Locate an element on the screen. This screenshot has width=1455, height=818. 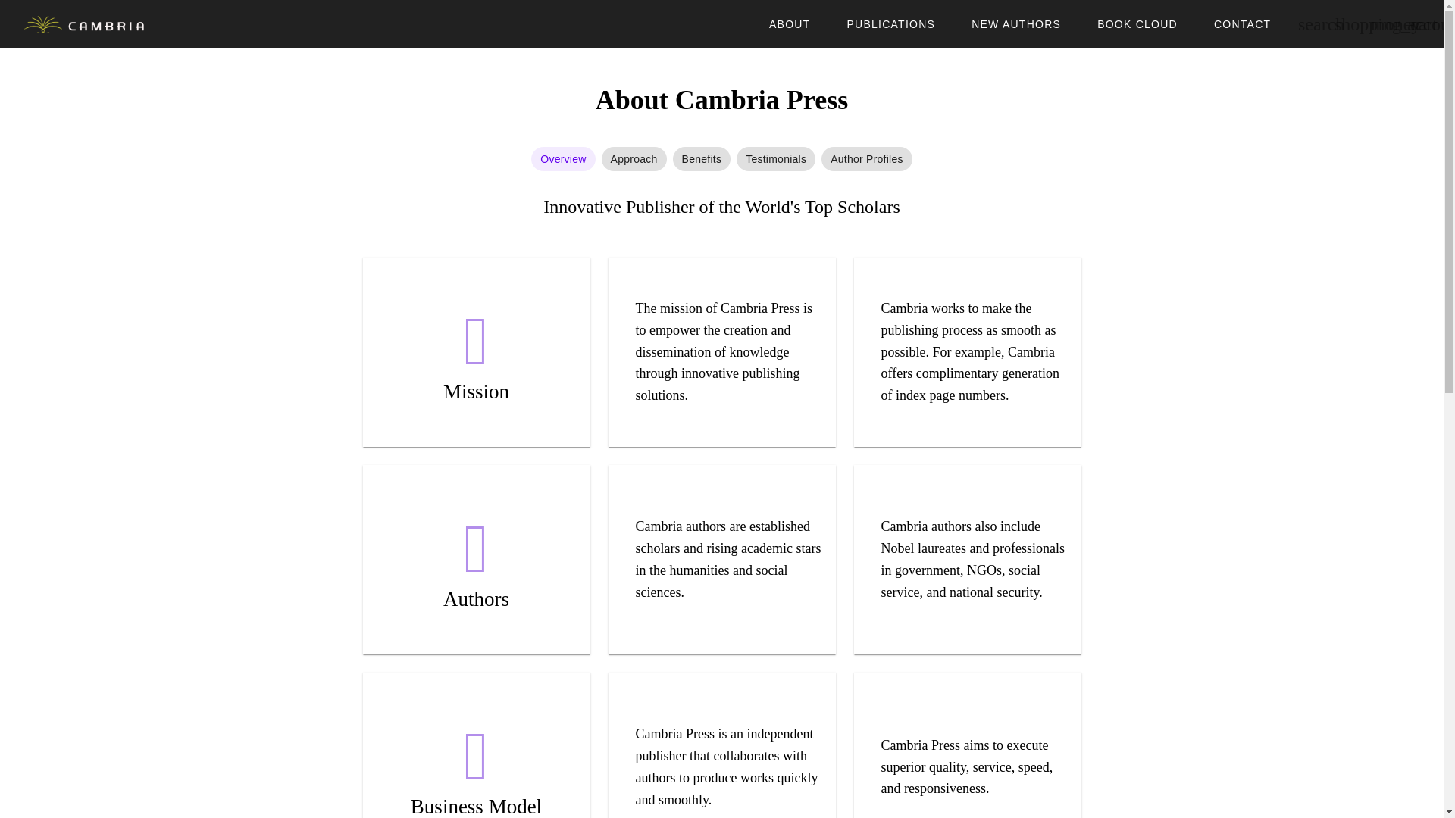
PUBLICATIONS is located at coordinates (890, 24).